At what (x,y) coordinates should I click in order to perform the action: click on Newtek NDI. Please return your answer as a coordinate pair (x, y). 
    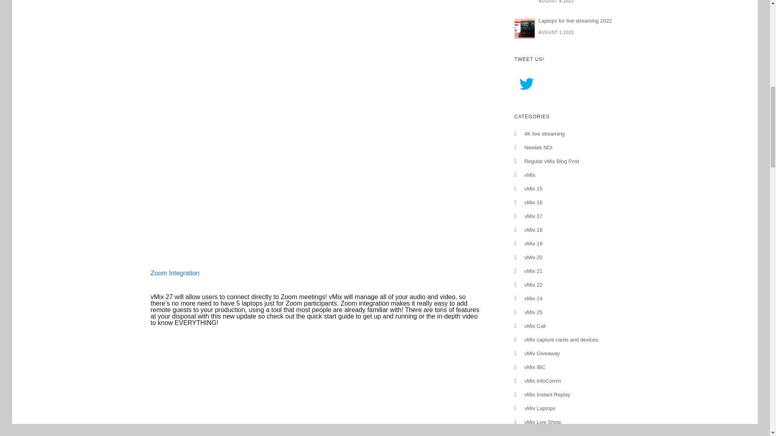
    Looking at the image, I should click on (538, 147).